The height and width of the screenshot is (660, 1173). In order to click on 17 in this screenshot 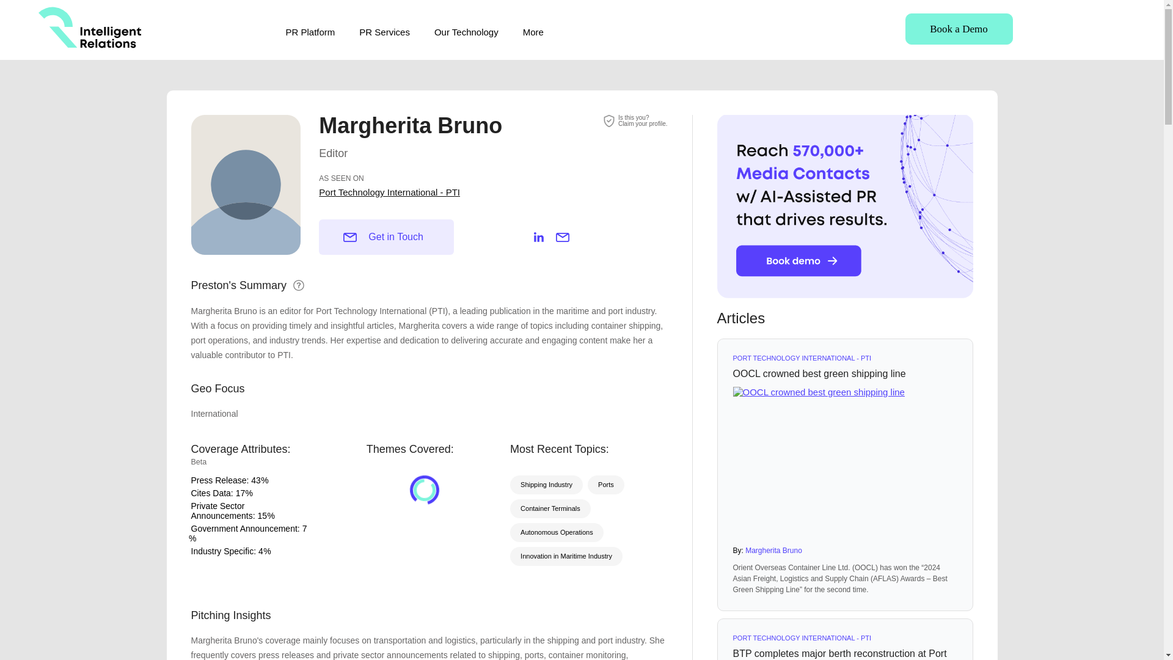, I will do `click(240, 493)`.